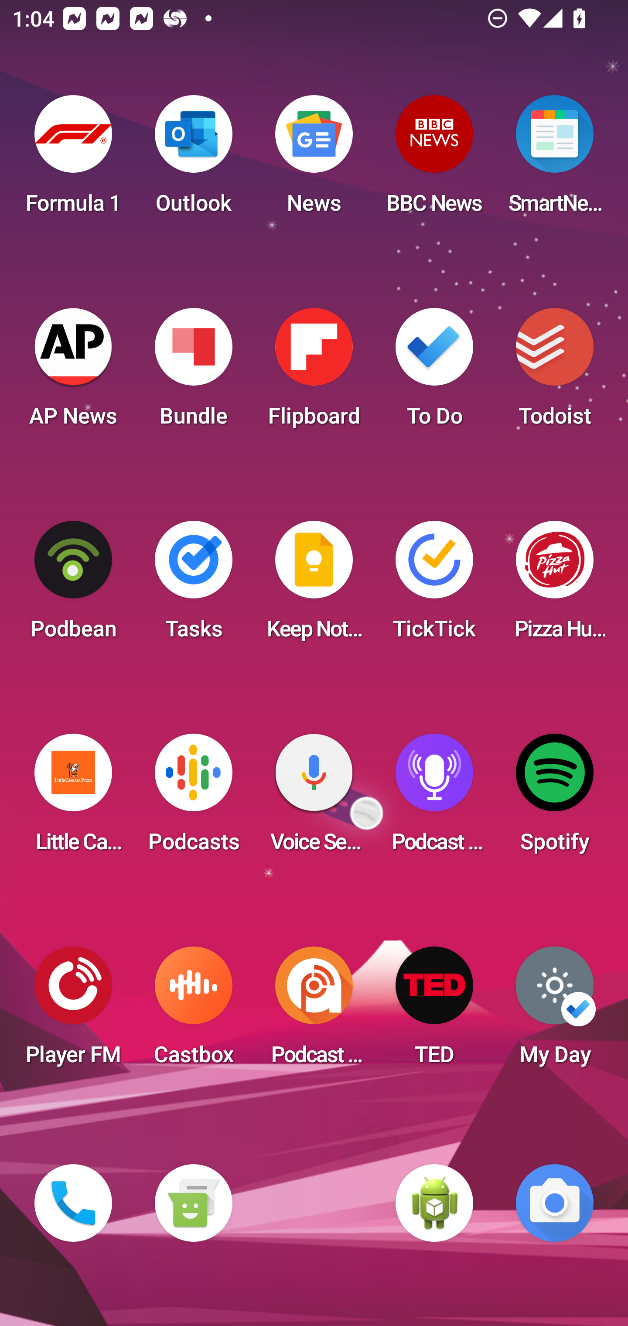 The image size is (628, 1326). What do you see at coordinates (193, 160) in the screenshot?
I see `Outlook` at bounding box center [193, 160].